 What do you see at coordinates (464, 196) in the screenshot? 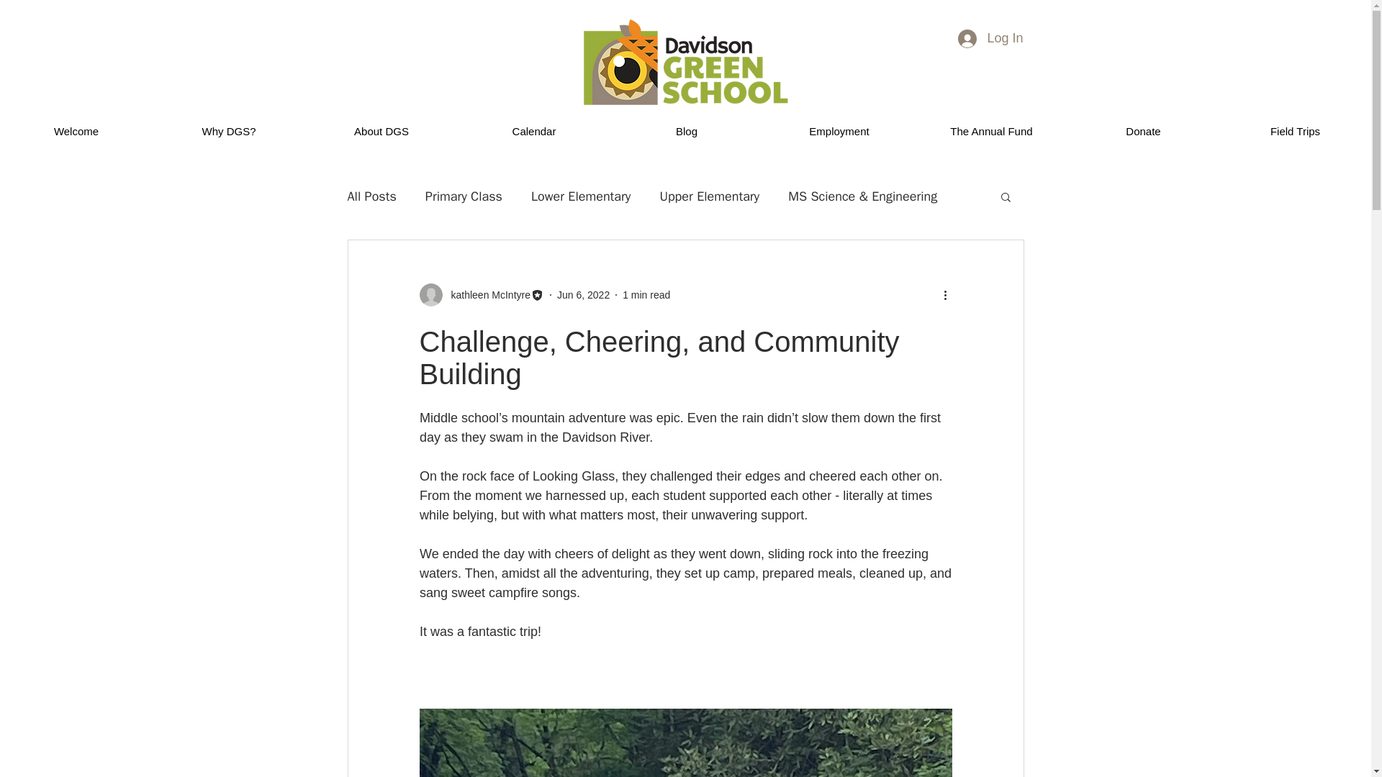
I see `Primary Class` at bounding box center [464, 196].